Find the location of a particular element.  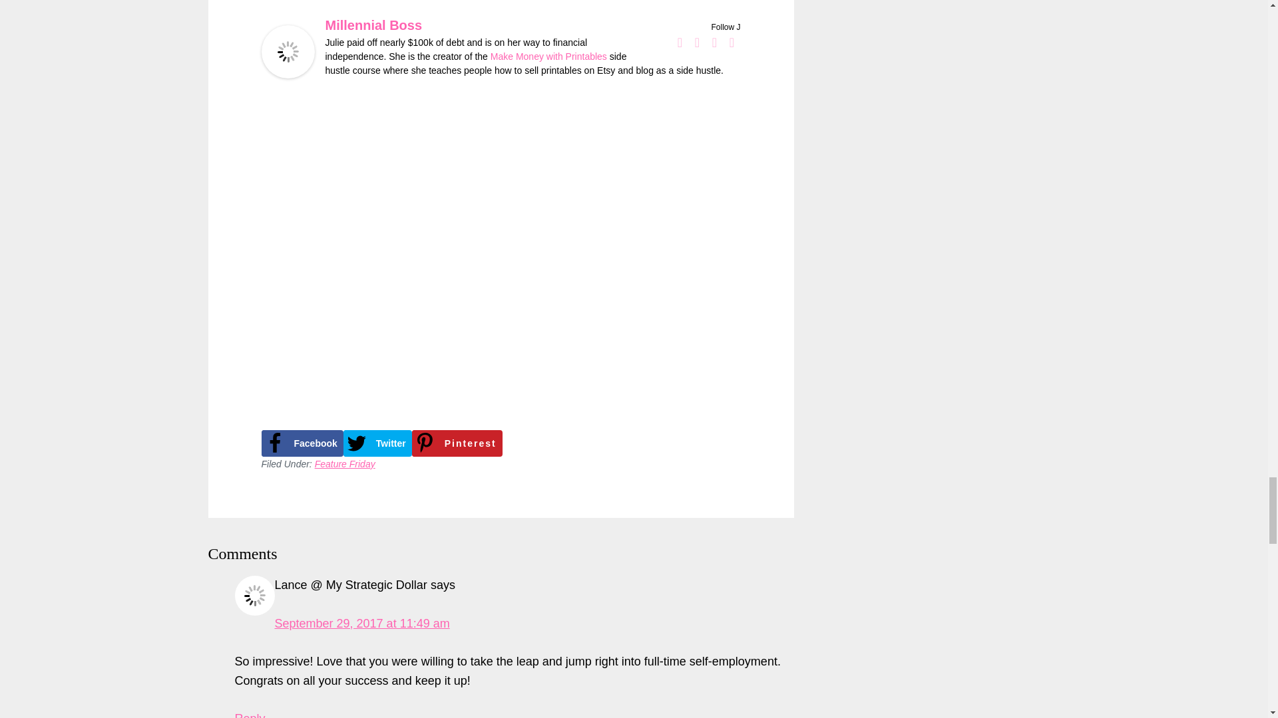

Twitter is located at coordinates (698, 42).